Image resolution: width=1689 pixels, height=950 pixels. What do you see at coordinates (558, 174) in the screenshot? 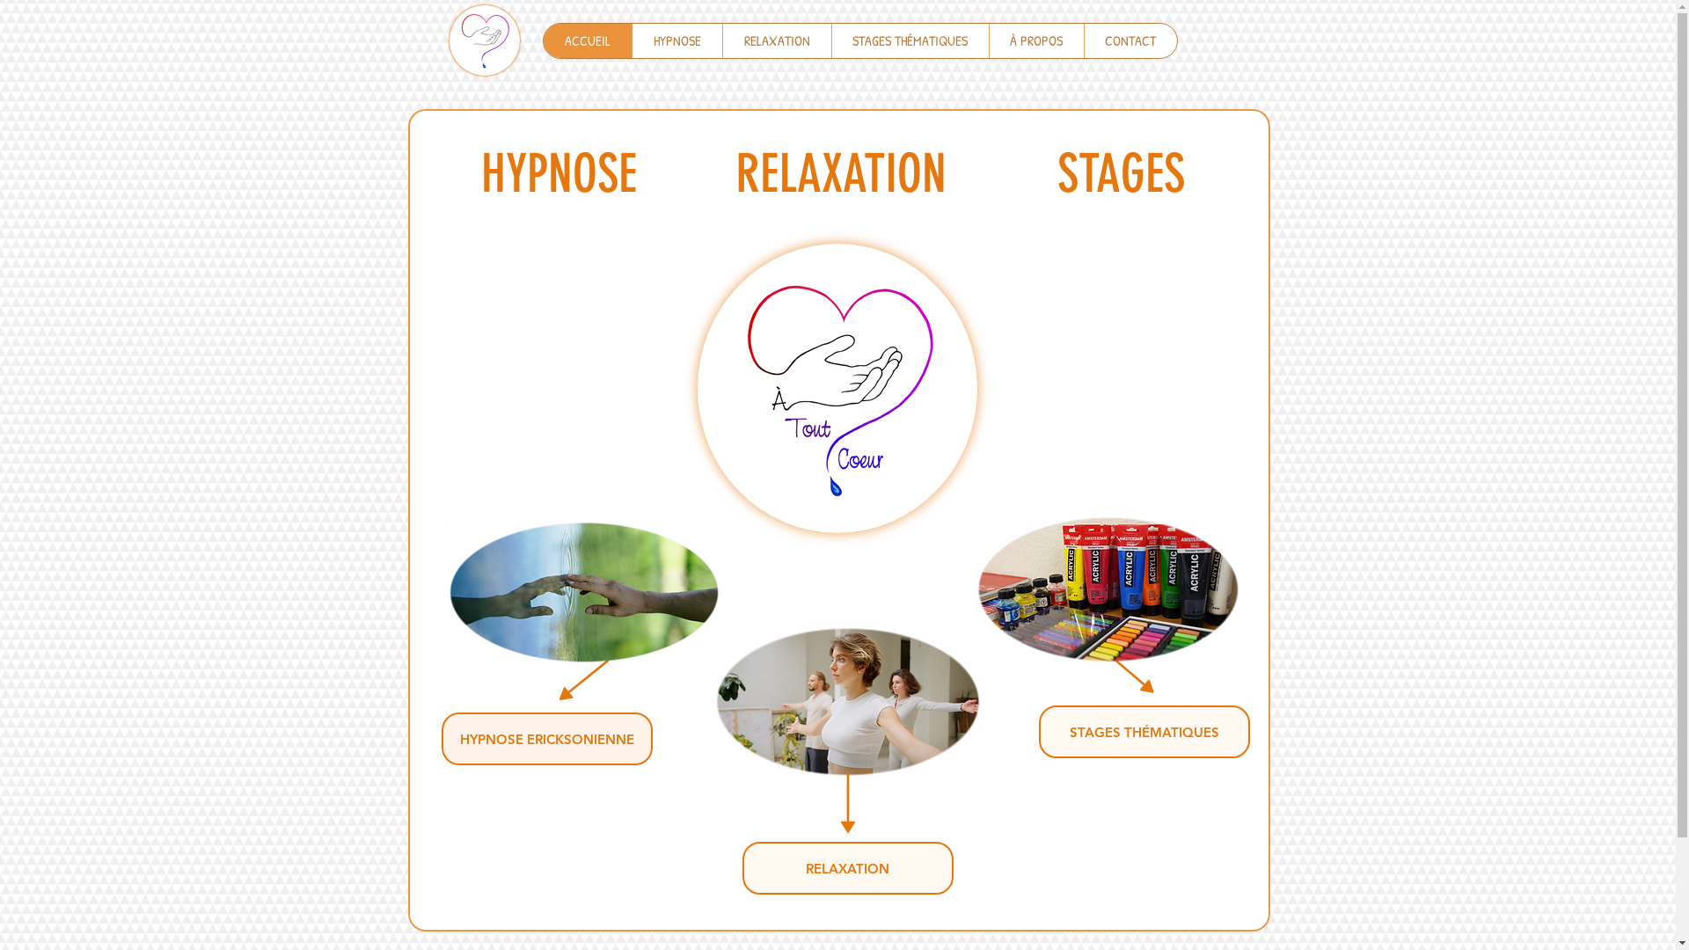
I see `HYPNOSE` at bounding box center [558, 174].